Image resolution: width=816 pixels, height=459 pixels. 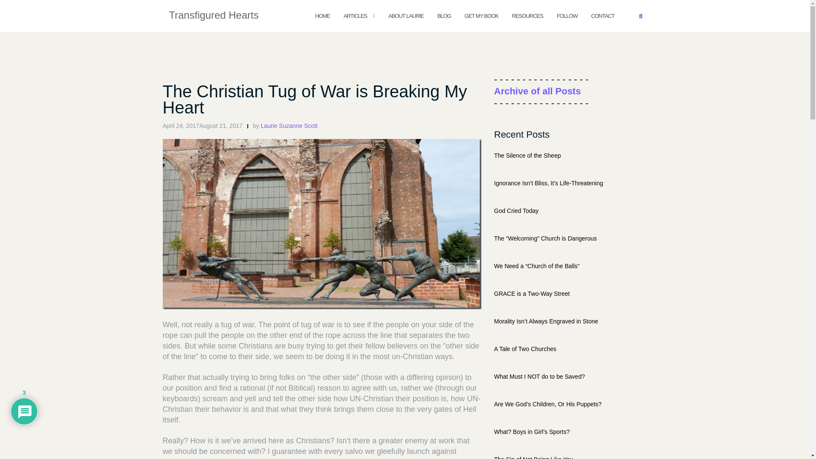 What do you see at coordinates (567, 15) in the screenshot?
I see `Follow` at bounding box center [567, 15].